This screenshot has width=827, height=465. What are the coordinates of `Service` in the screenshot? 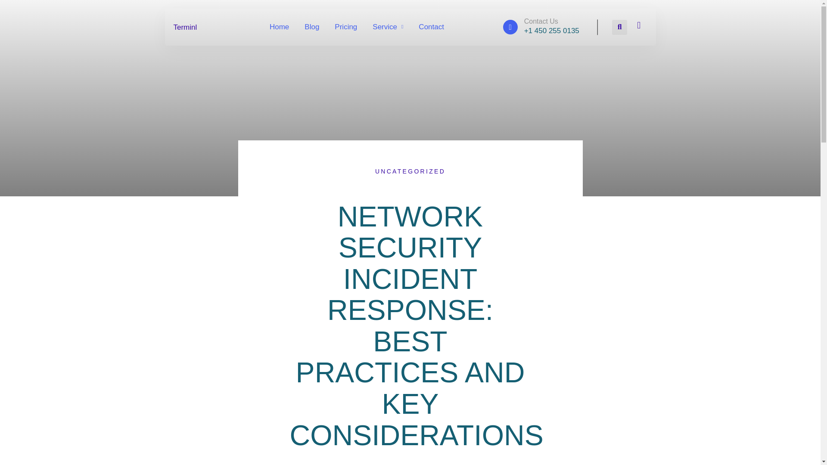 It's located at (388, 27).